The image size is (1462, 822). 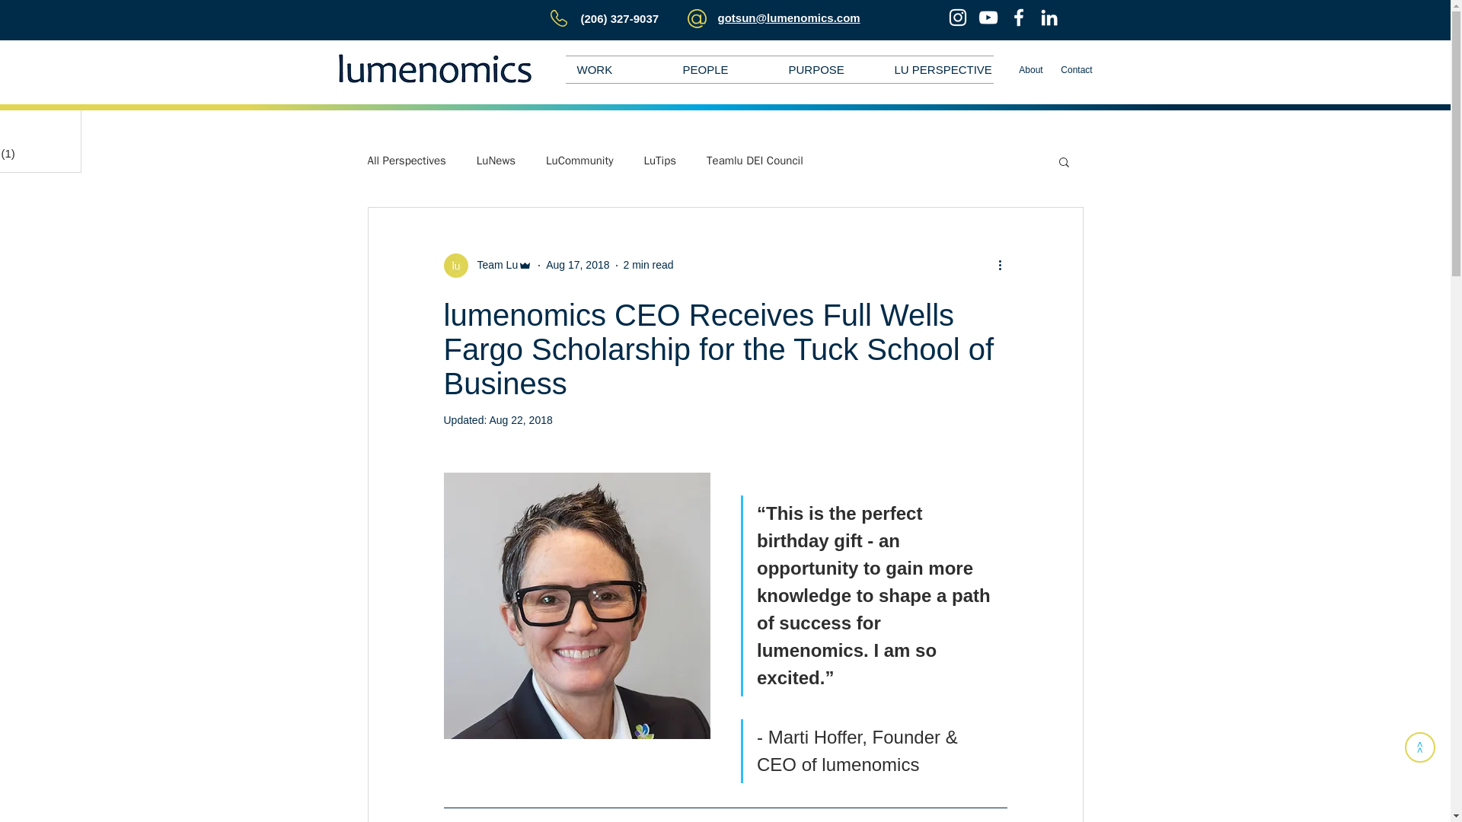 What do you see at coordinates (1030, 70) in the screenshot?
I see `About` at bounding box center [1030, 70].